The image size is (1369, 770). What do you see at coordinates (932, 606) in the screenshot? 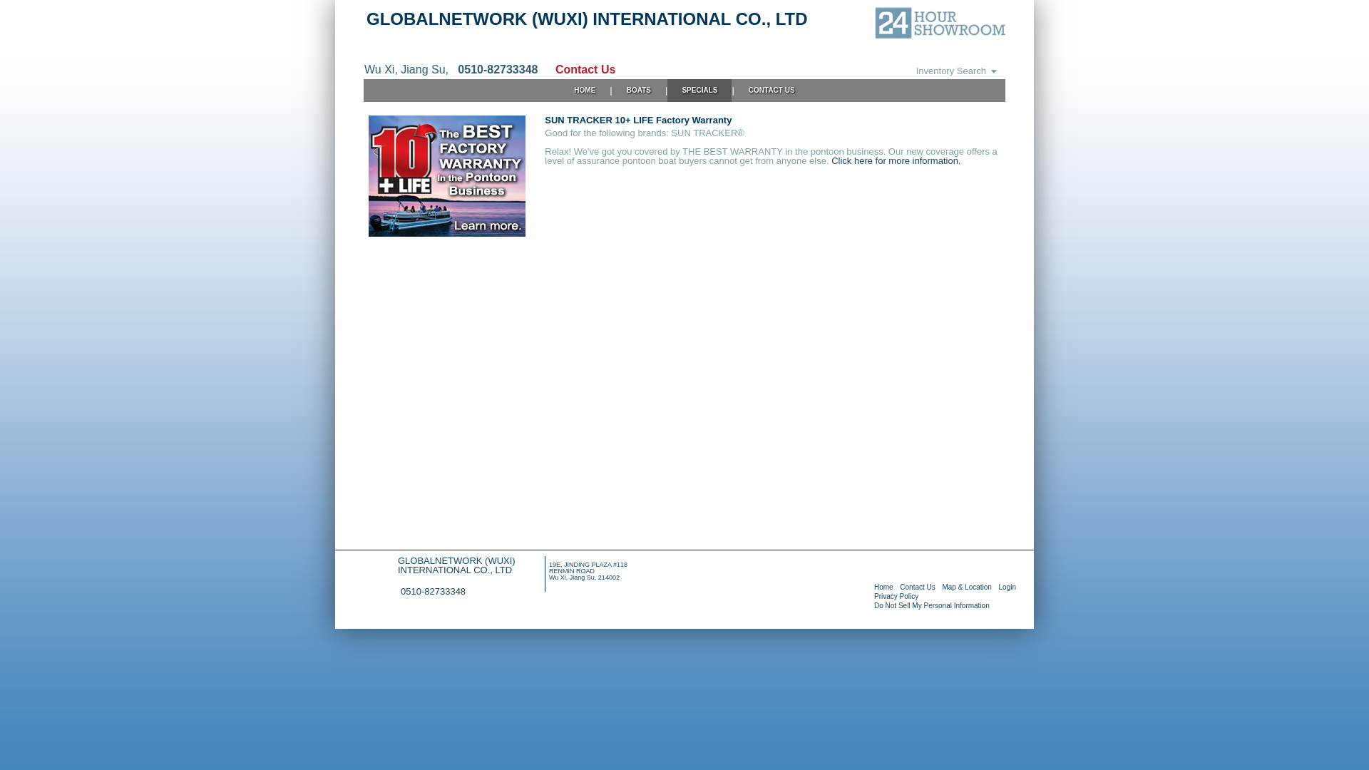
I see `Do Not Sell My Personal Information` at bounding box center [932, 606].